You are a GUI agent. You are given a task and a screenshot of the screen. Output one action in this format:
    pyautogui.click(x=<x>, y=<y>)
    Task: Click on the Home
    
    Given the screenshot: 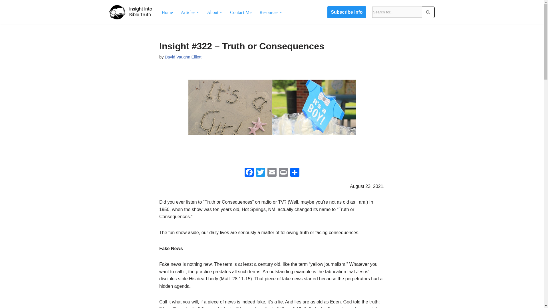 What is the action you would take?
    pyautogui.click(x=167, y=13)
    